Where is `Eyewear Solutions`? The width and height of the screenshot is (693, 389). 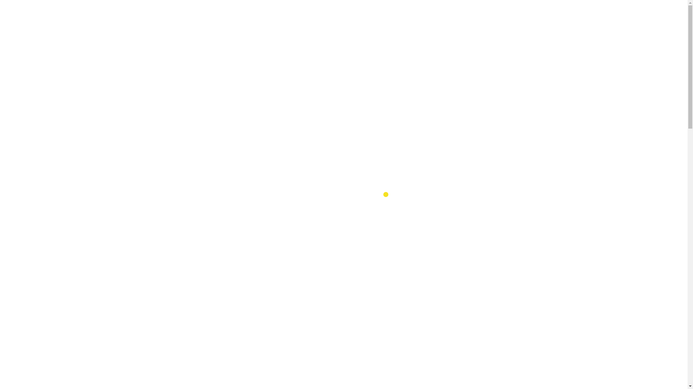
Eyewear Solutions is located at coordinates (261, 16).